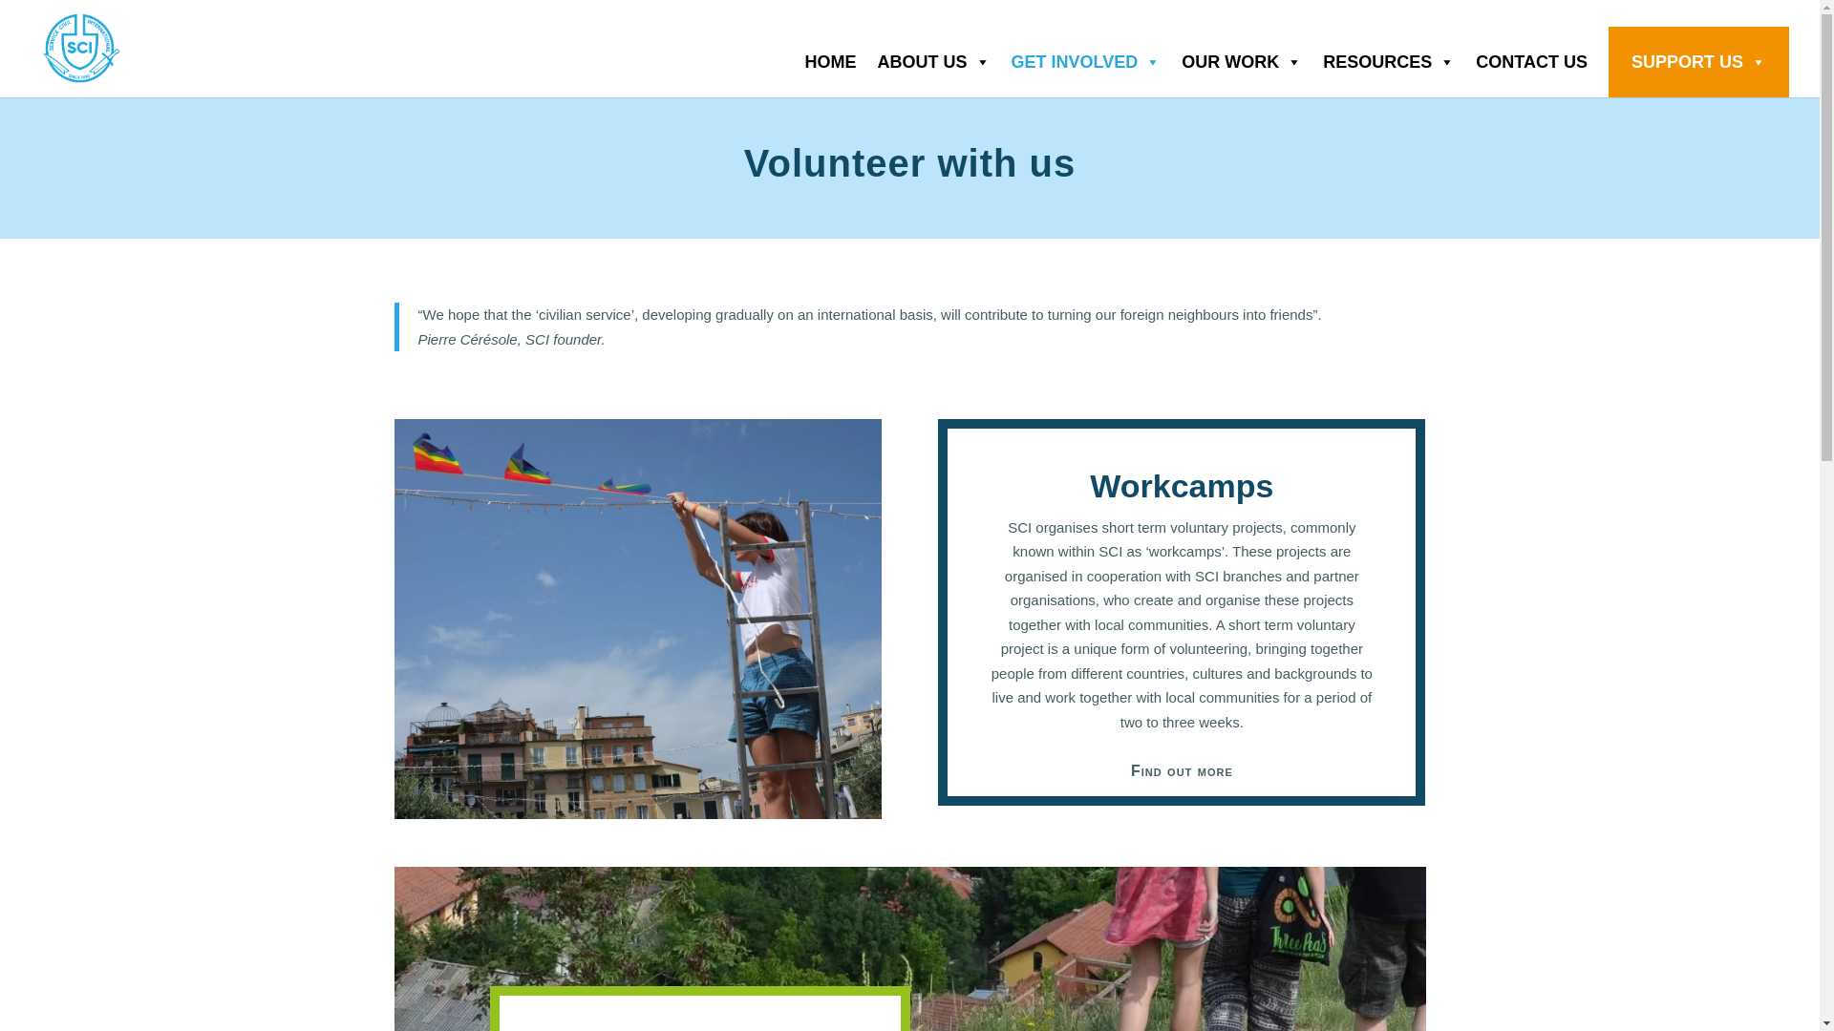  What do you see at coordinates (1097, 62) in the screenshot?
I see `GET INVOLVED` at bounding box center [1097, 62].